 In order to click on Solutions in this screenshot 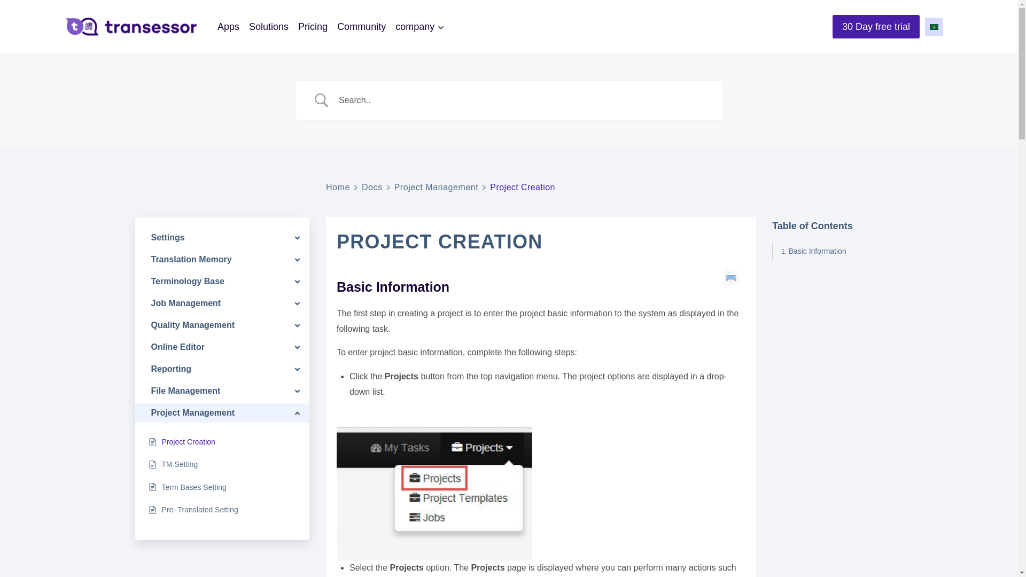, I will do `click(268, 26)`.